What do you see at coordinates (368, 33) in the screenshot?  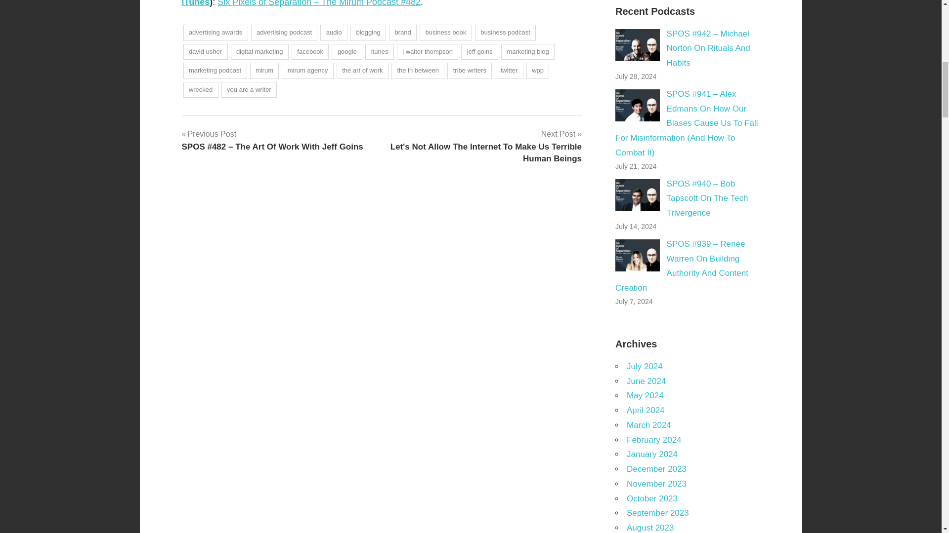 I see `blogging` at bounding box center [368, 33].